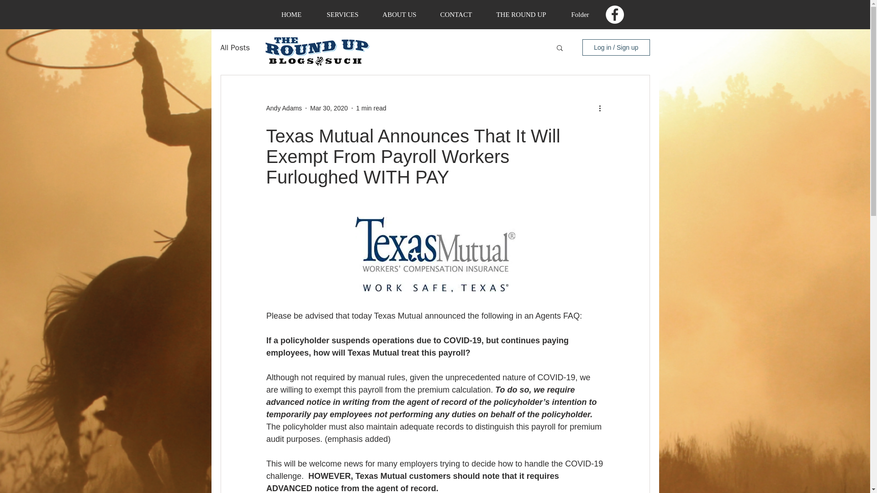 This screenshot has height=493, width=877. I want to click on 1 min read, so click(371, 108).